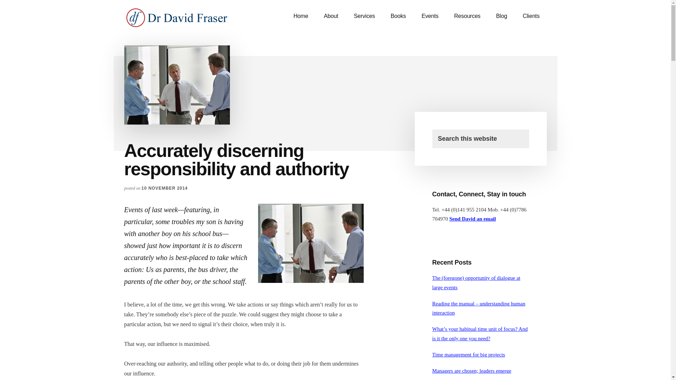 This screenshot has height=380, width=676. What do you see at coordinates (531, 16) in the screenshot?
I see `Clients` at bounding box center [531, 16].